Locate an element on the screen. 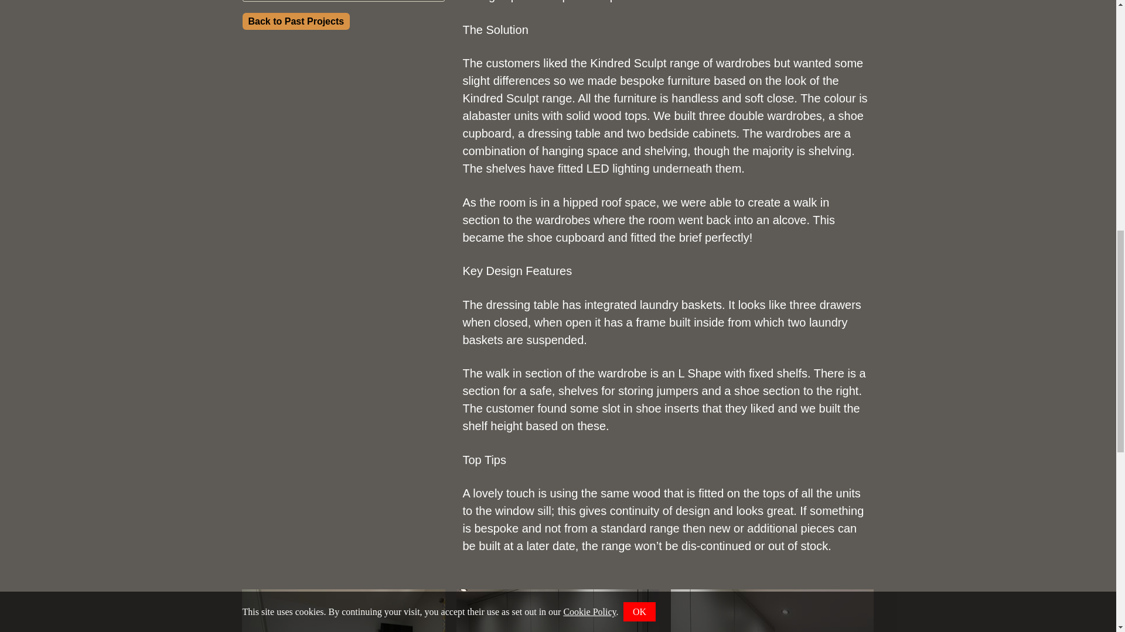 This screenshot has width=1125, height=632. Fine Finish Bespoke Fitted Bedroom 1 is located at coordinates (772, 610).